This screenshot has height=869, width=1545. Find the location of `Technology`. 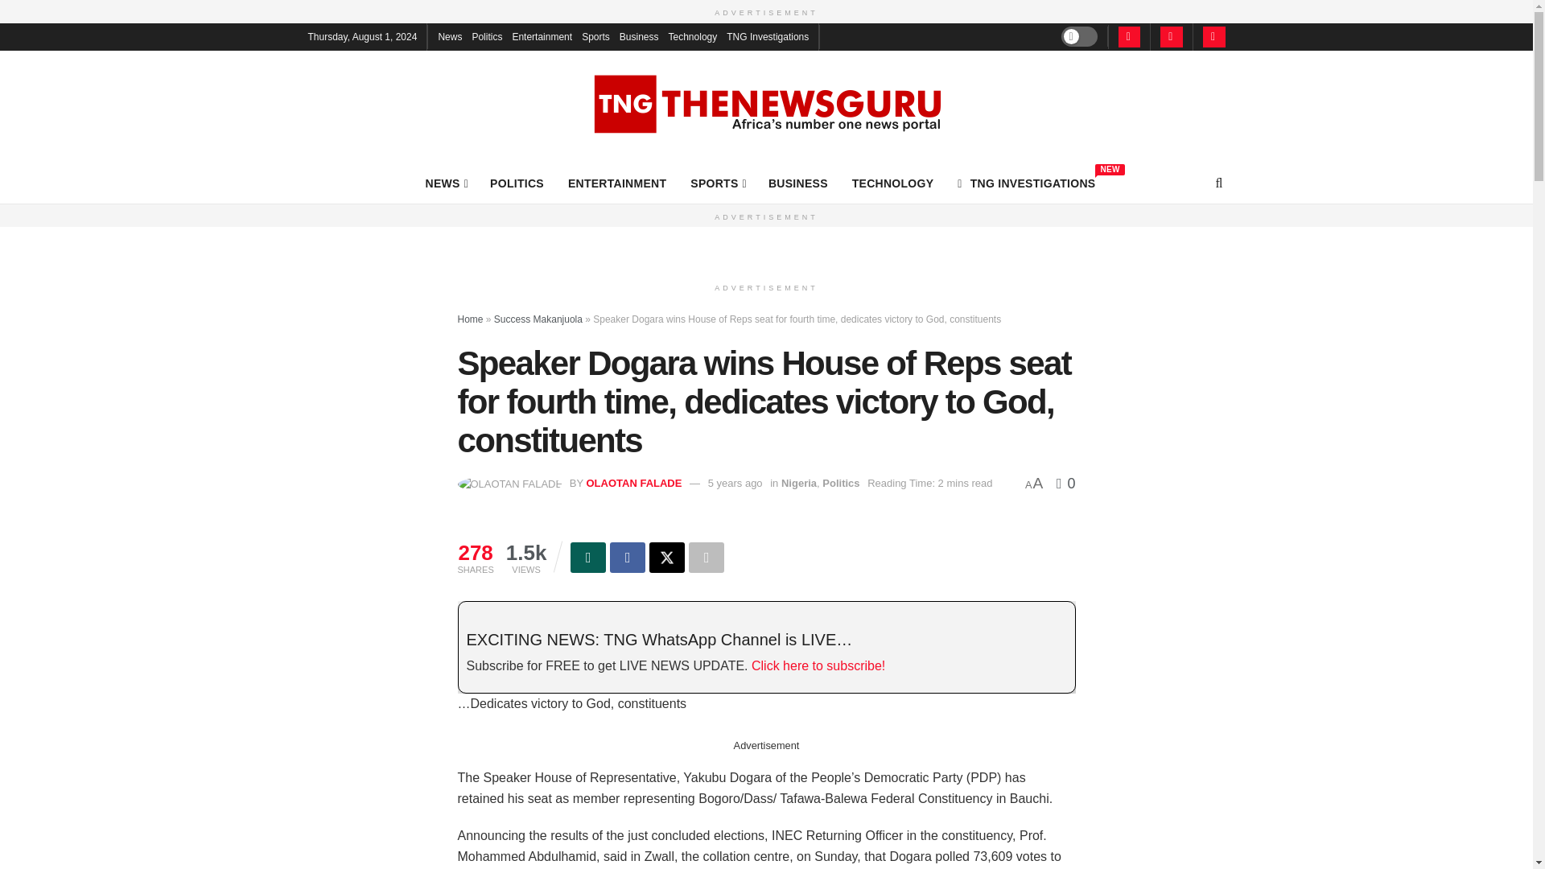

Technology is located at coordinates (694, 35).